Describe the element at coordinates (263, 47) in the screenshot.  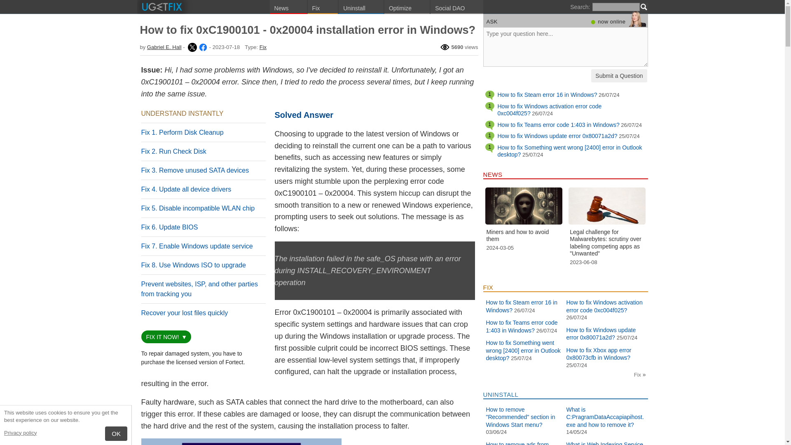
I see `Fix` at that location.